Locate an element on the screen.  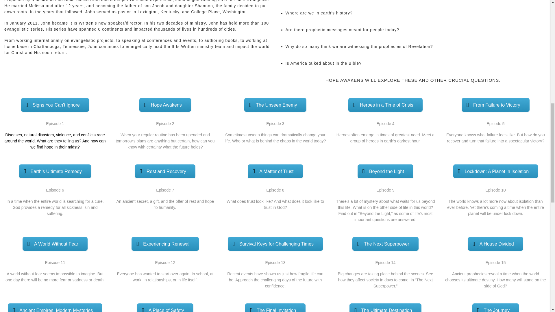
Heroes in a Time of Crisis is located at coordinates (385, 105).